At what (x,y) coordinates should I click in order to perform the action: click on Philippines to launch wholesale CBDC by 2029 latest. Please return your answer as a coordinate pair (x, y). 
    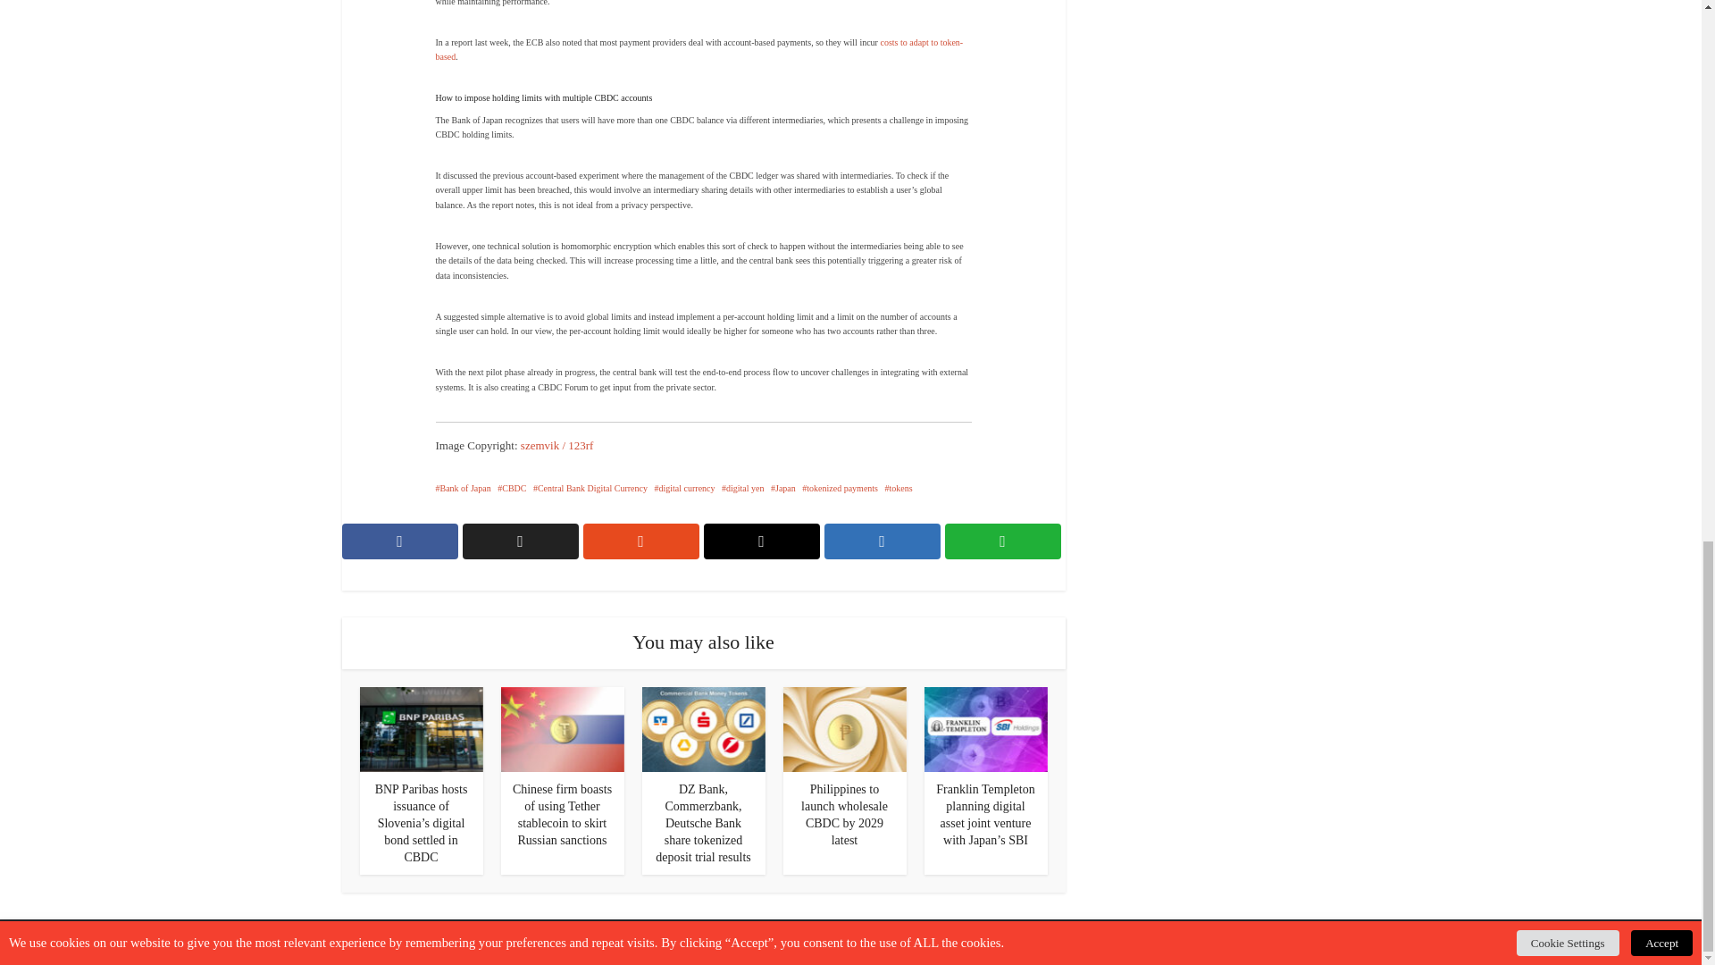
    Looking at the image, I should click on (843, 728).